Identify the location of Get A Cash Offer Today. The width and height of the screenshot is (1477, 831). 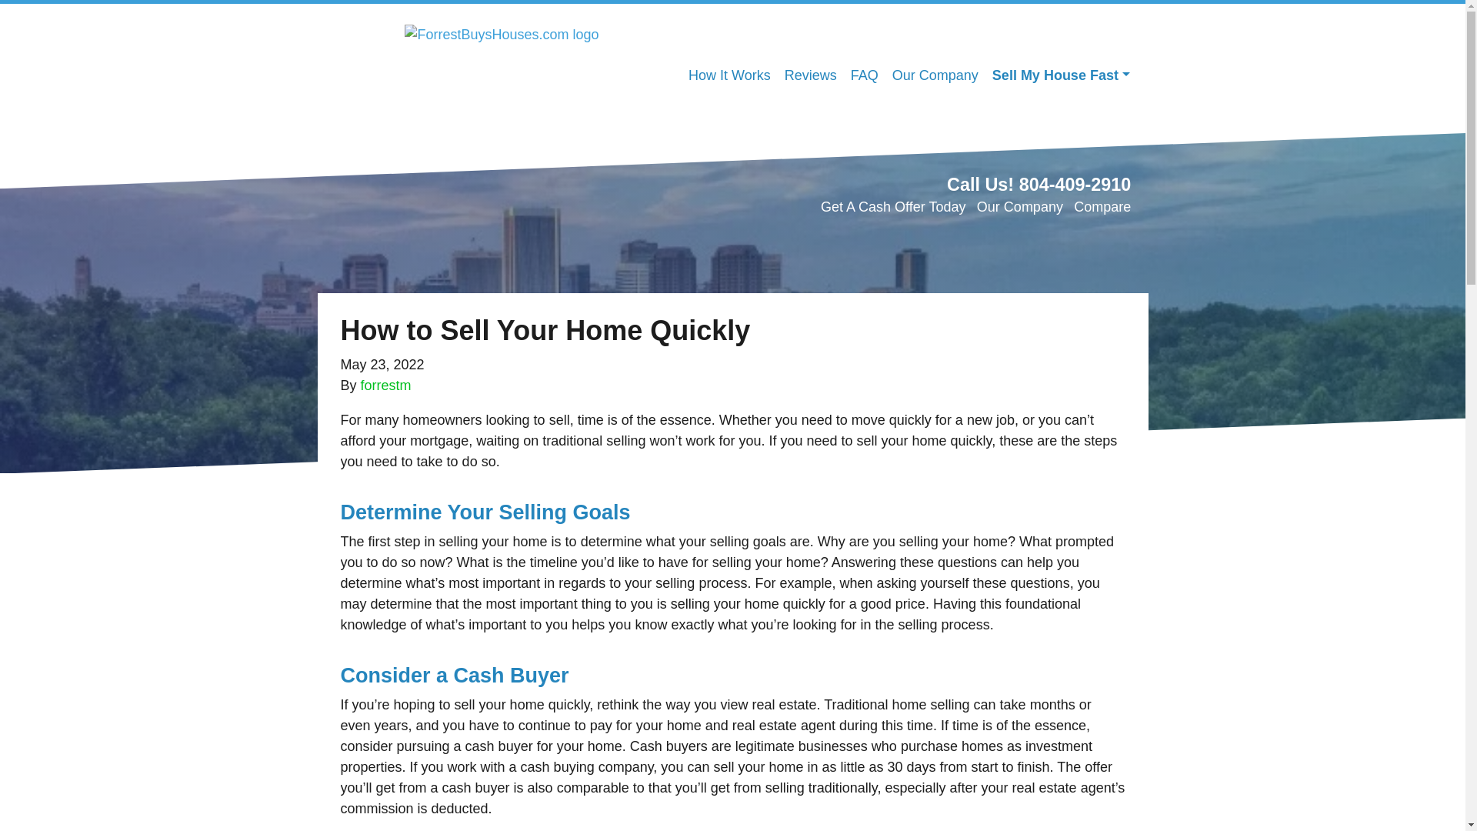
(893, 206).